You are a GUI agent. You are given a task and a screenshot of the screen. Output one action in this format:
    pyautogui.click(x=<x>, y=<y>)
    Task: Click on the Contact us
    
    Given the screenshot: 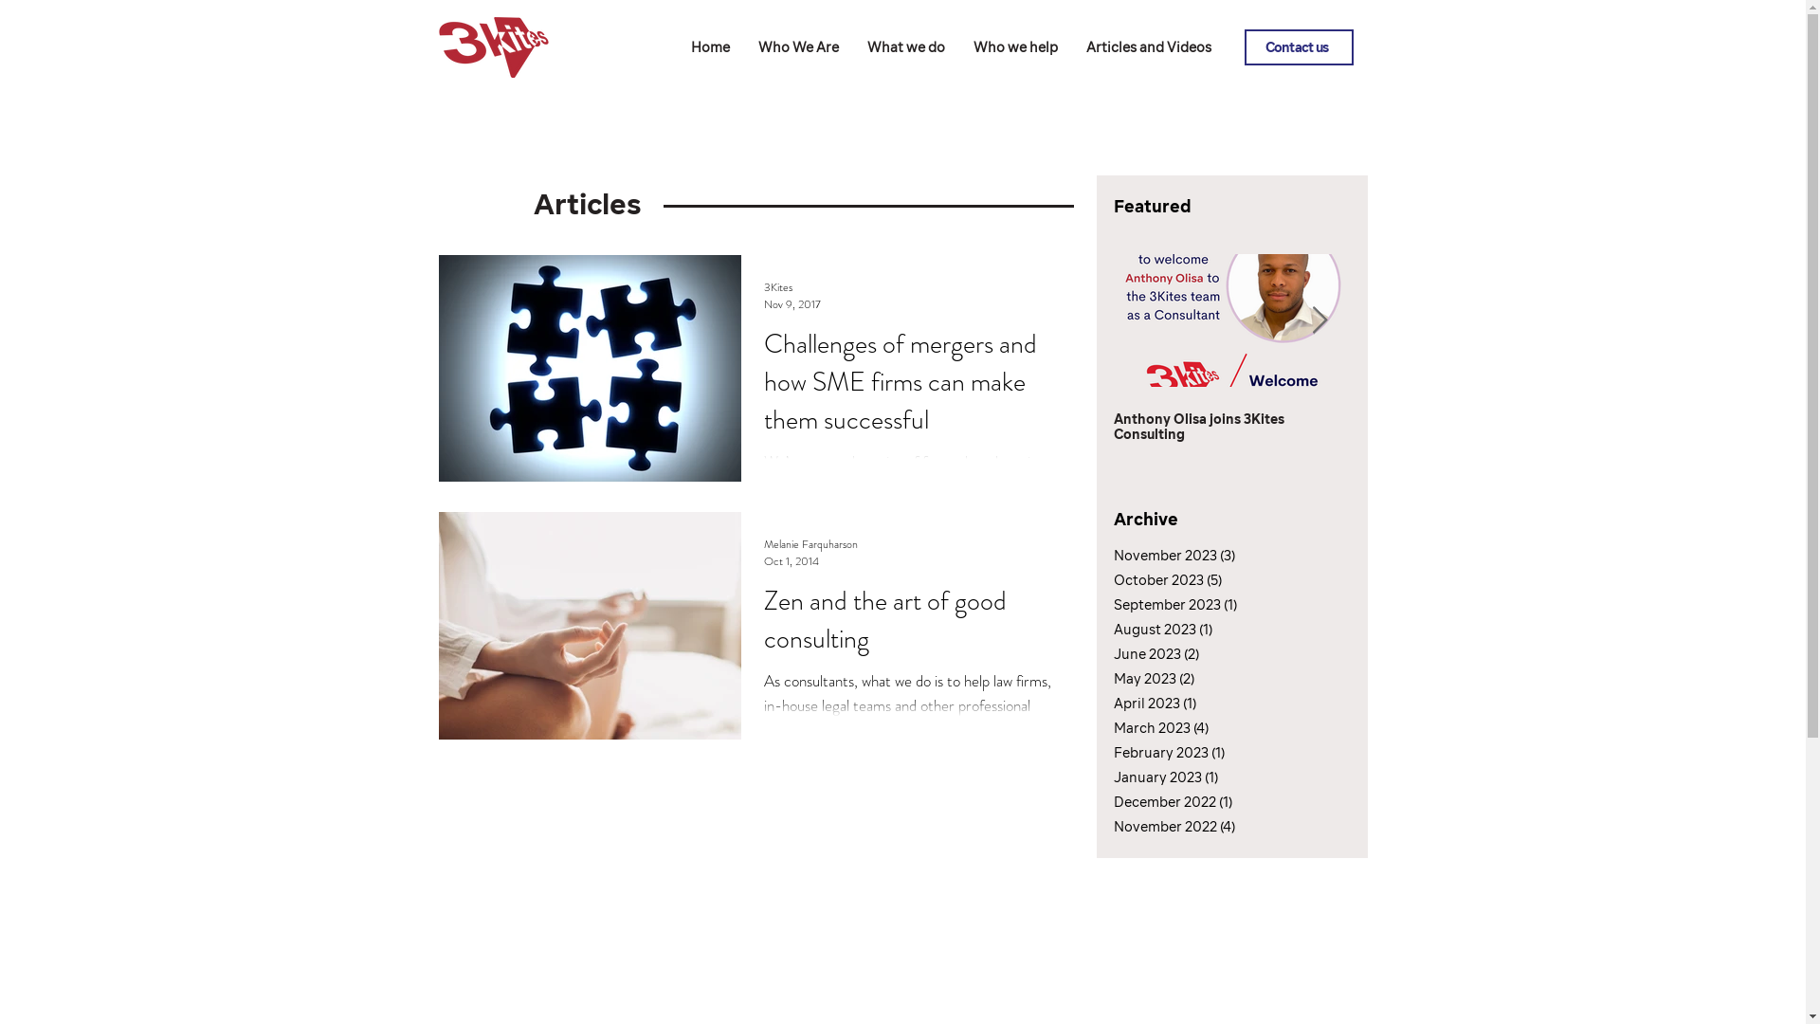 What is the action you would take?
    pyautogui.click(x=1299, y=47)
    